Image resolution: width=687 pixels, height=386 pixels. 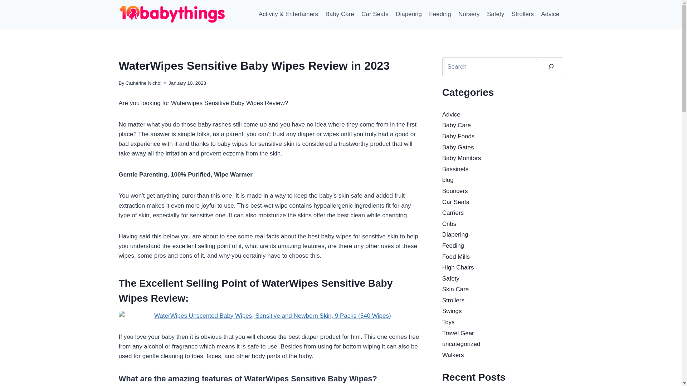 What do you see at coordinates (522, 14) in the screenshot?
I see `Strollers` at bounding box center [522, 14].